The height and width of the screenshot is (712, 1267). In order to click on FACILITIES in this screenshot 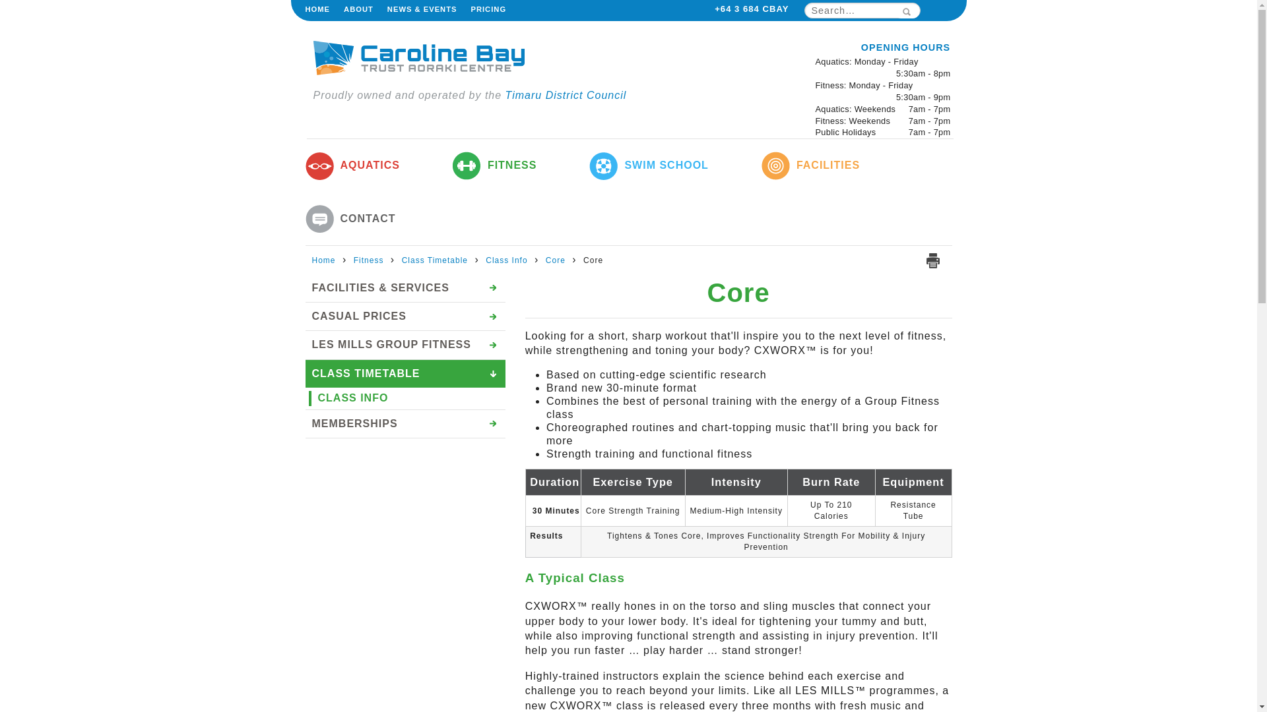, I will do `click(810, 165)`.